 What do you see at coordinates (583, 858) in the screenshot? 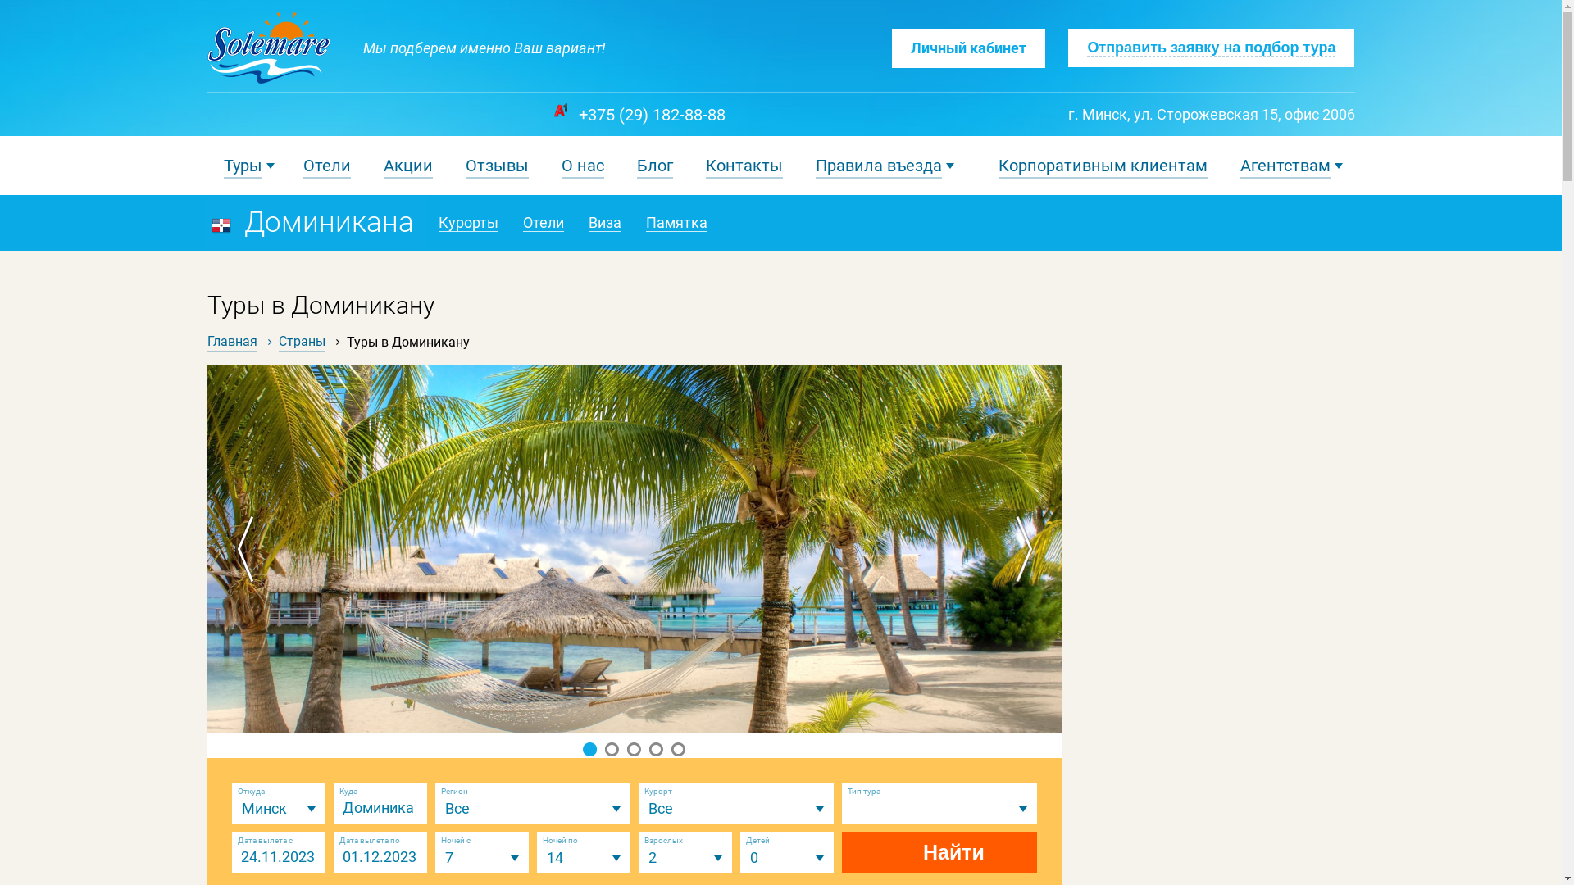
I see `14` at bounding box center [583, 858].